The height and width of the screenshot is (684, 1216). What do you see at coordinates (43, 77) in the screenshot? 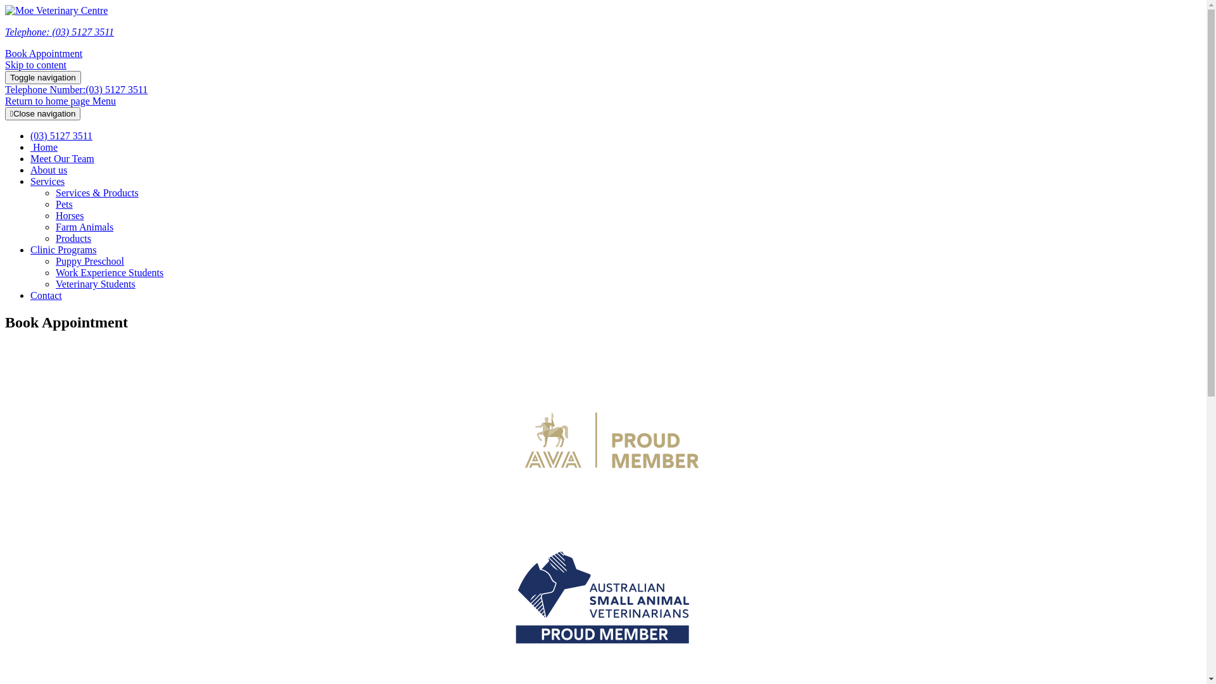
I see `Toggle navigation` at bounding box center [43, 77].